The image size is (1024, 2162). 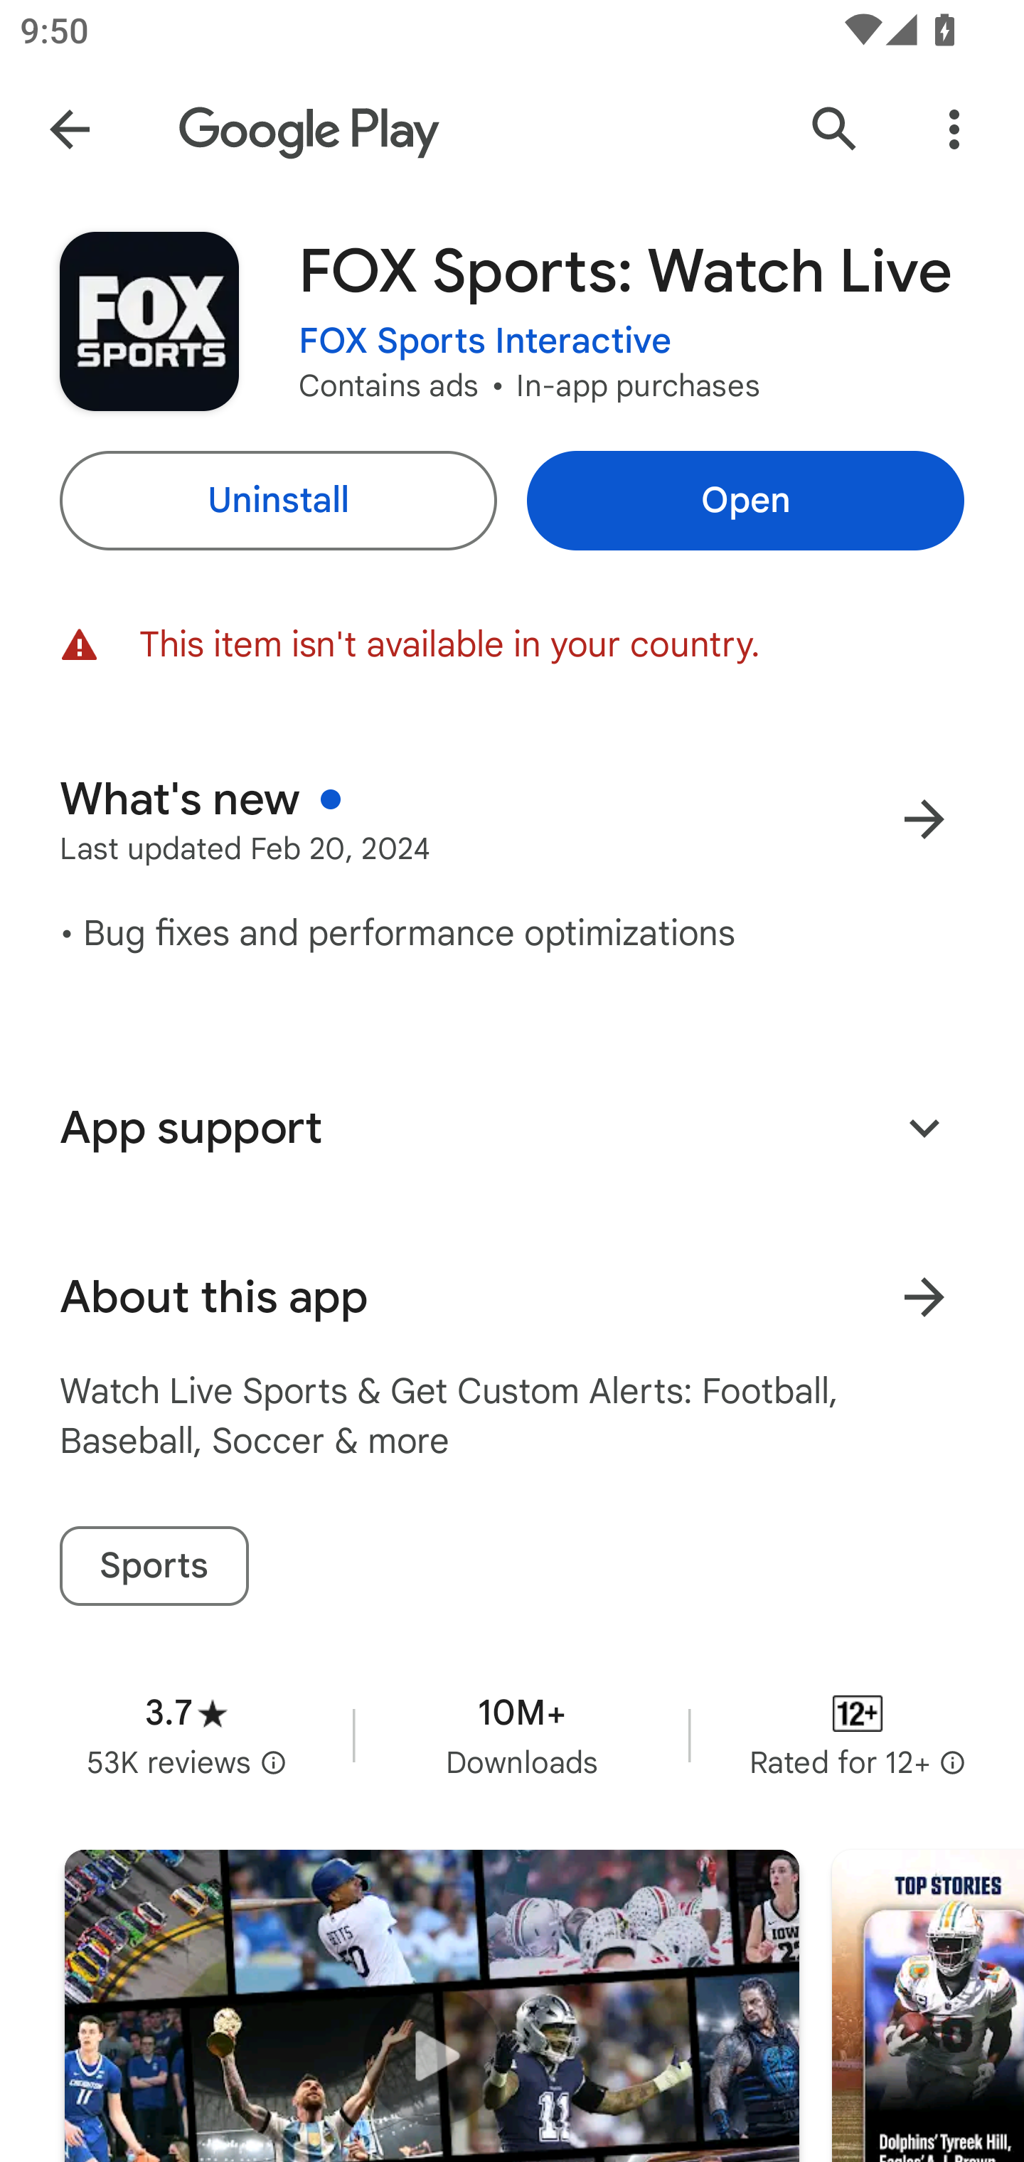 I want to click on Play trailer for "FOX Sports: Watch Live", so click(x=432, y=2006).